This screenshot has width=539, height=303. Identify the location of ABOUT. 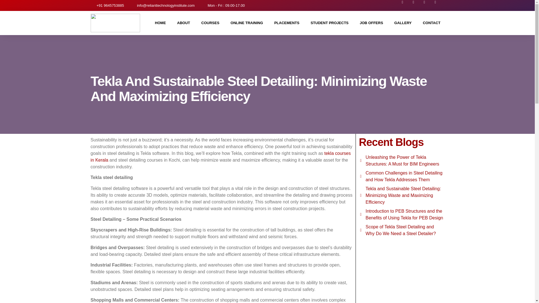
(183, 23).